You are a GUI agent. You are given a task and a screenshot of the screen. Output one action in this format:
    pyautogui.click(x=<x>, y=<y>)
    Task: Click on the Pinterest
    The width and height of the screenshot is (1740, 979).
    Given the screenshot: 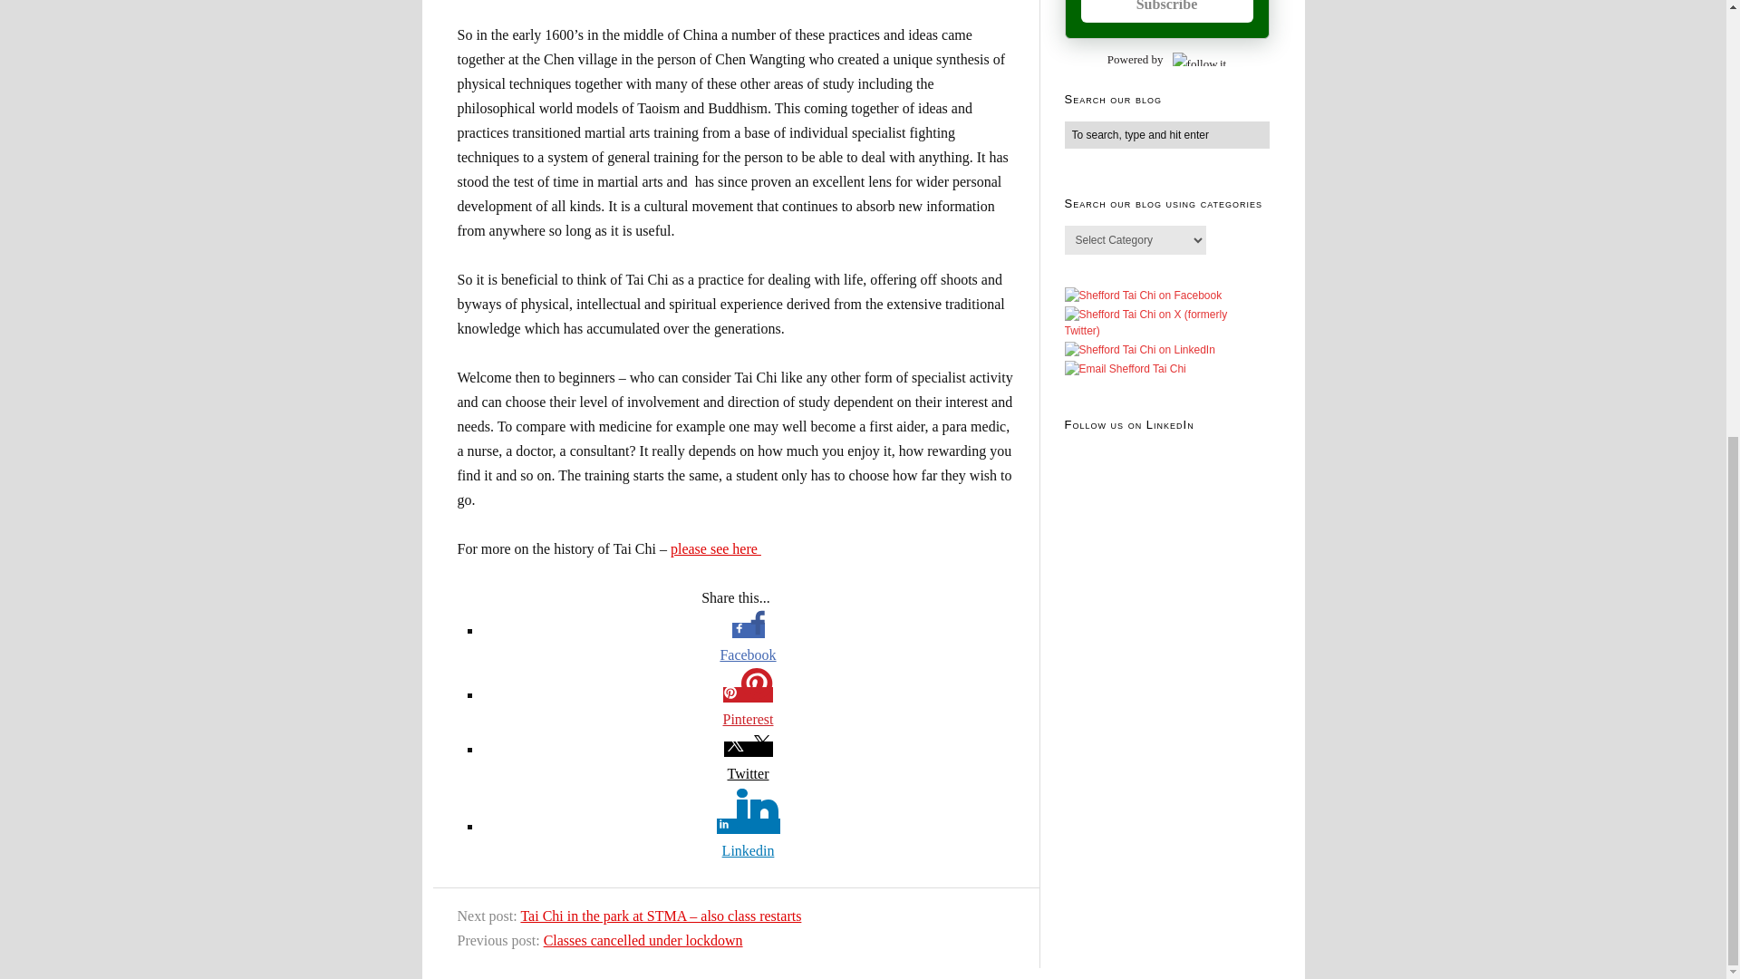 What is the action you would take?
    pyautogui.click(x=748, y=709)
    